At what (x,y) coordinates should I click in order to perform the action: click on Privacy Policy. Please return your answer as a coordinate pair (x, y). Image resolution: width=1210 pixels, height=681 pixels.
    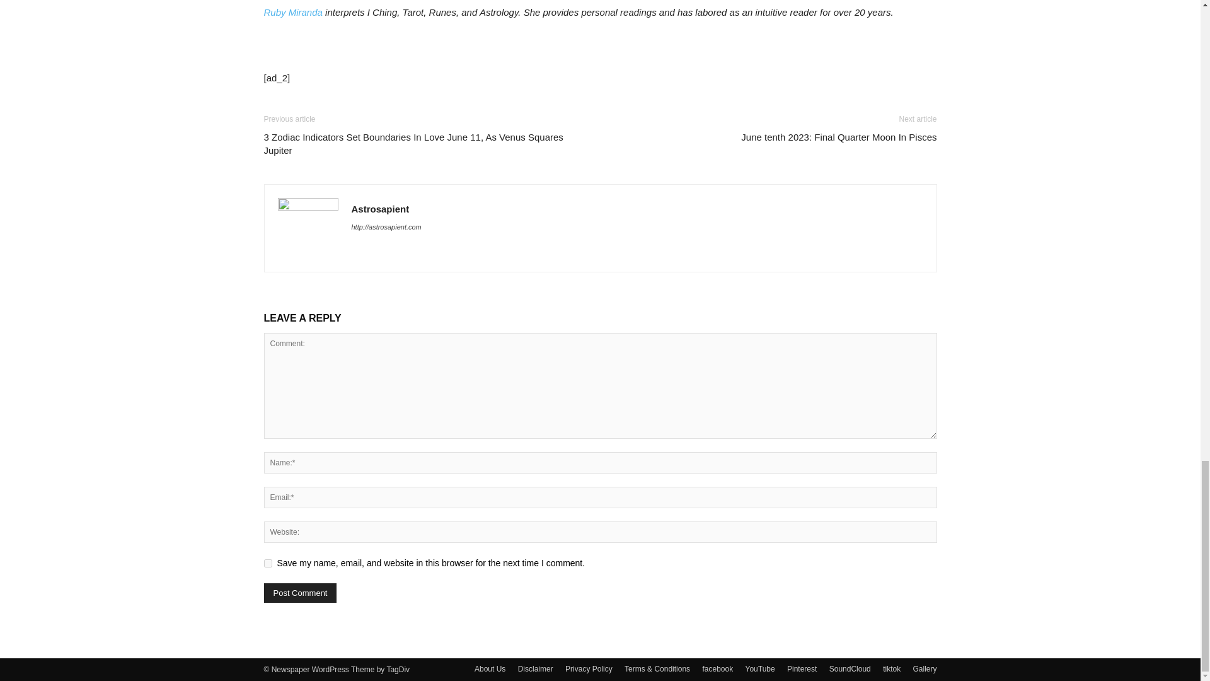
    Looking at the image, I should click on (589, 668).